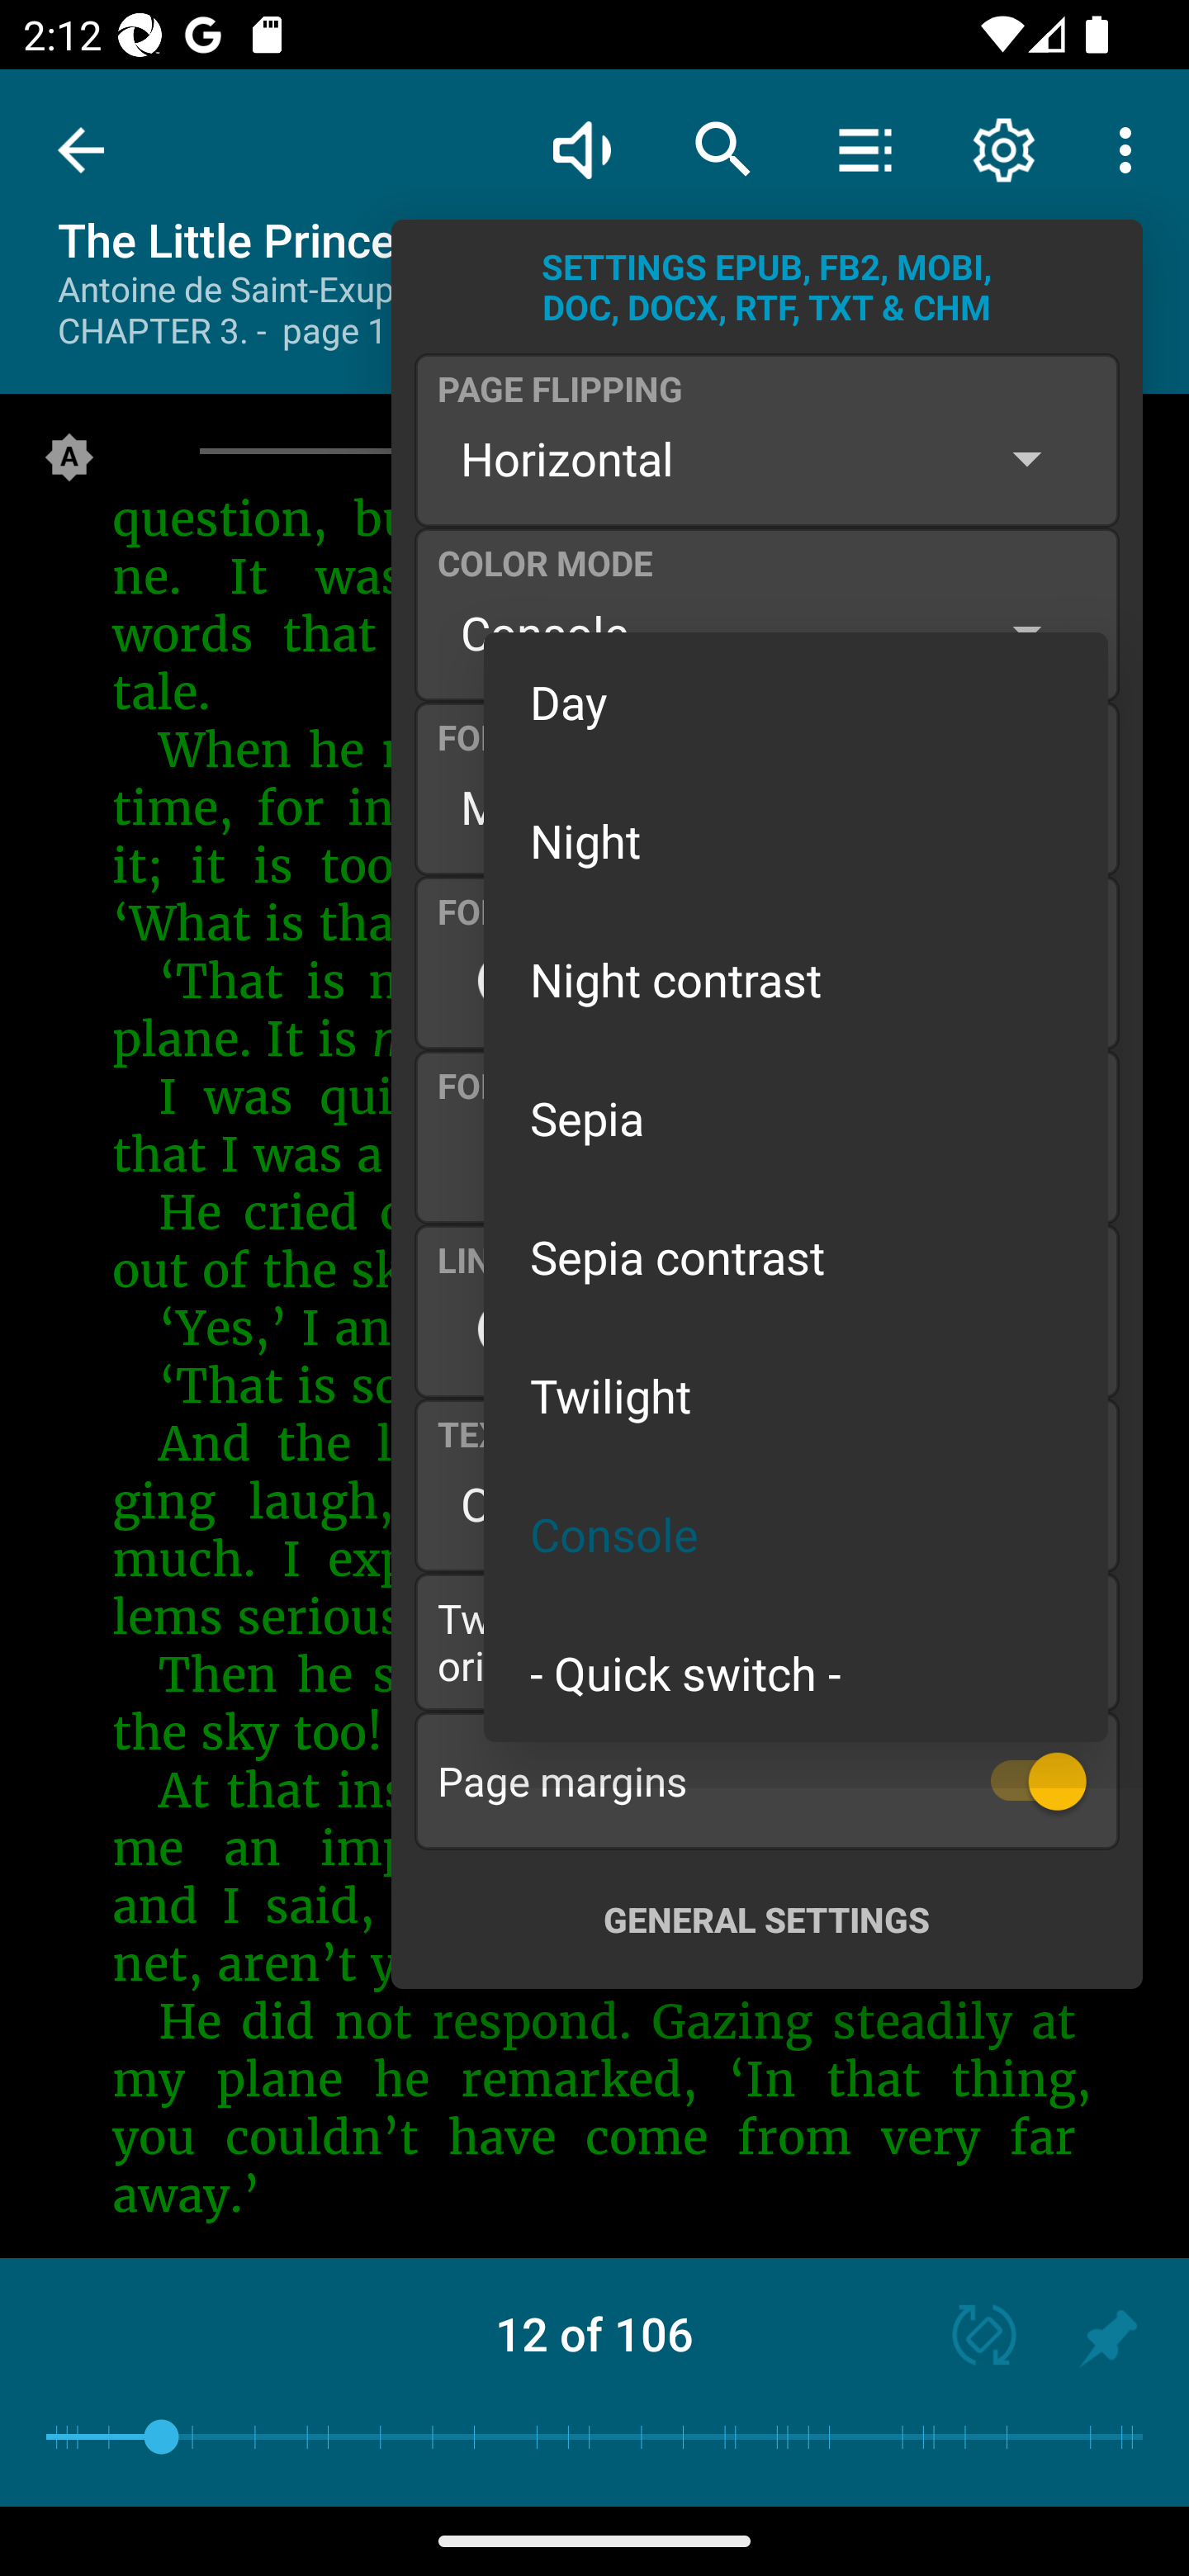 Image resolution: width=1189 pixels, height=2576 pixels. What do you see at coordinates (796, 978) in the screenshot?
I see `Night contrast` at bounding box center [796, 978].